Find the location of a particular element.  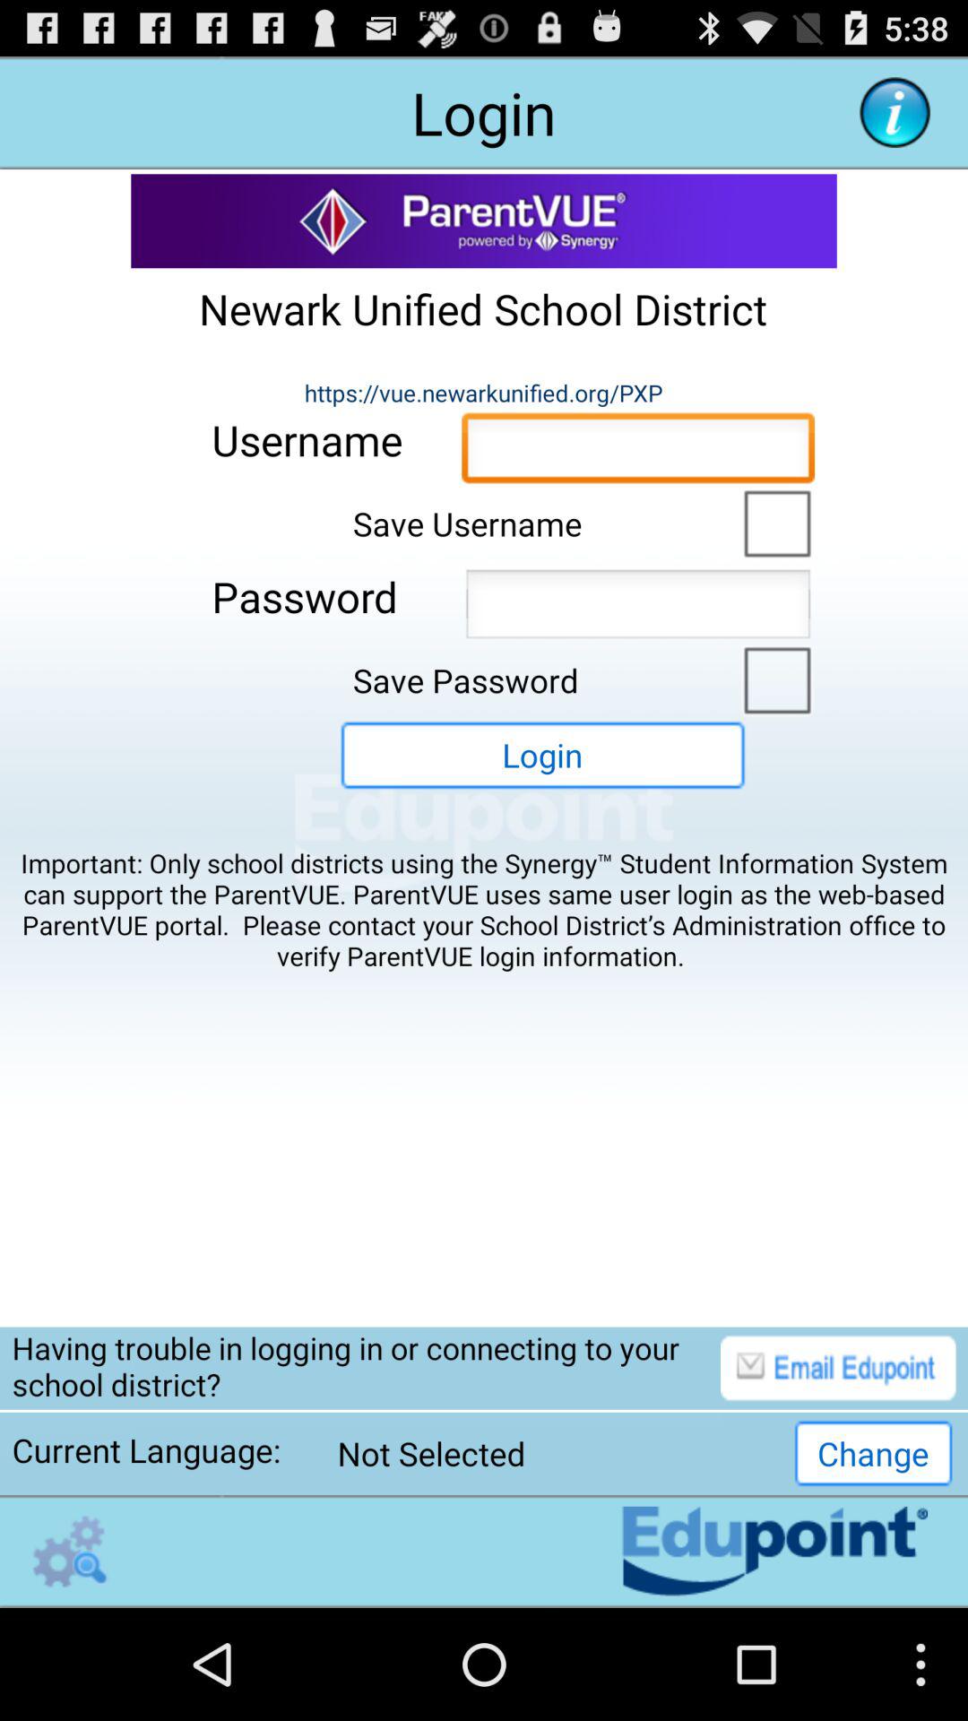

password box is located at coordinates (638, 610).